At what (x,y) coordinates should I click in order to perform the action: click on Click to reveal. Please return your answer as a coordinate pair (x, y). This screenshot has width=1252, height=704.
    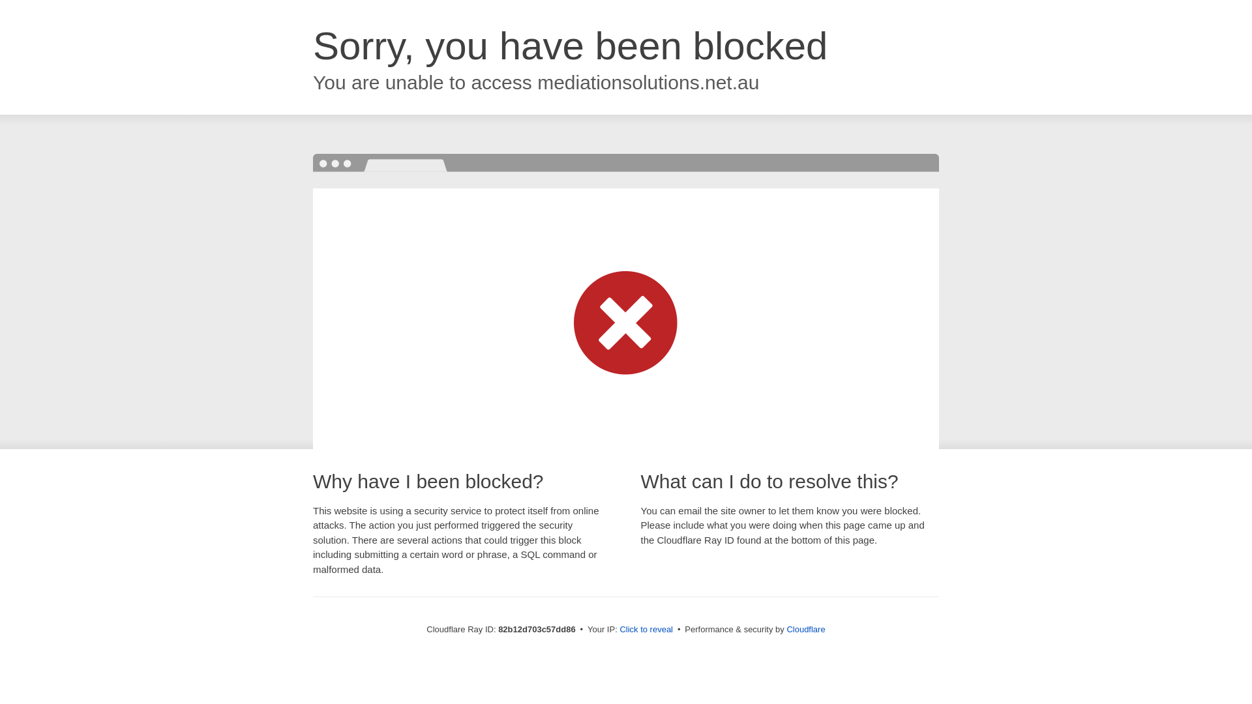
    Looking at the image, I should click on (646, 630).